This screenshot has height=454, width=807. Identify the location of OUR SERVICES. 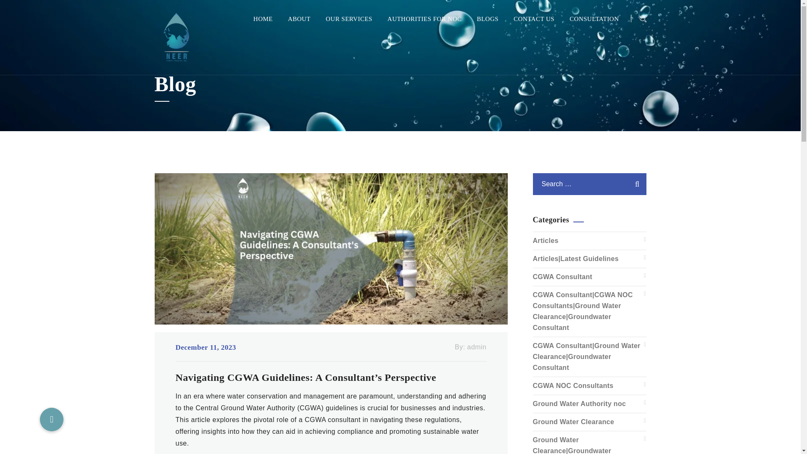
(349, 18).